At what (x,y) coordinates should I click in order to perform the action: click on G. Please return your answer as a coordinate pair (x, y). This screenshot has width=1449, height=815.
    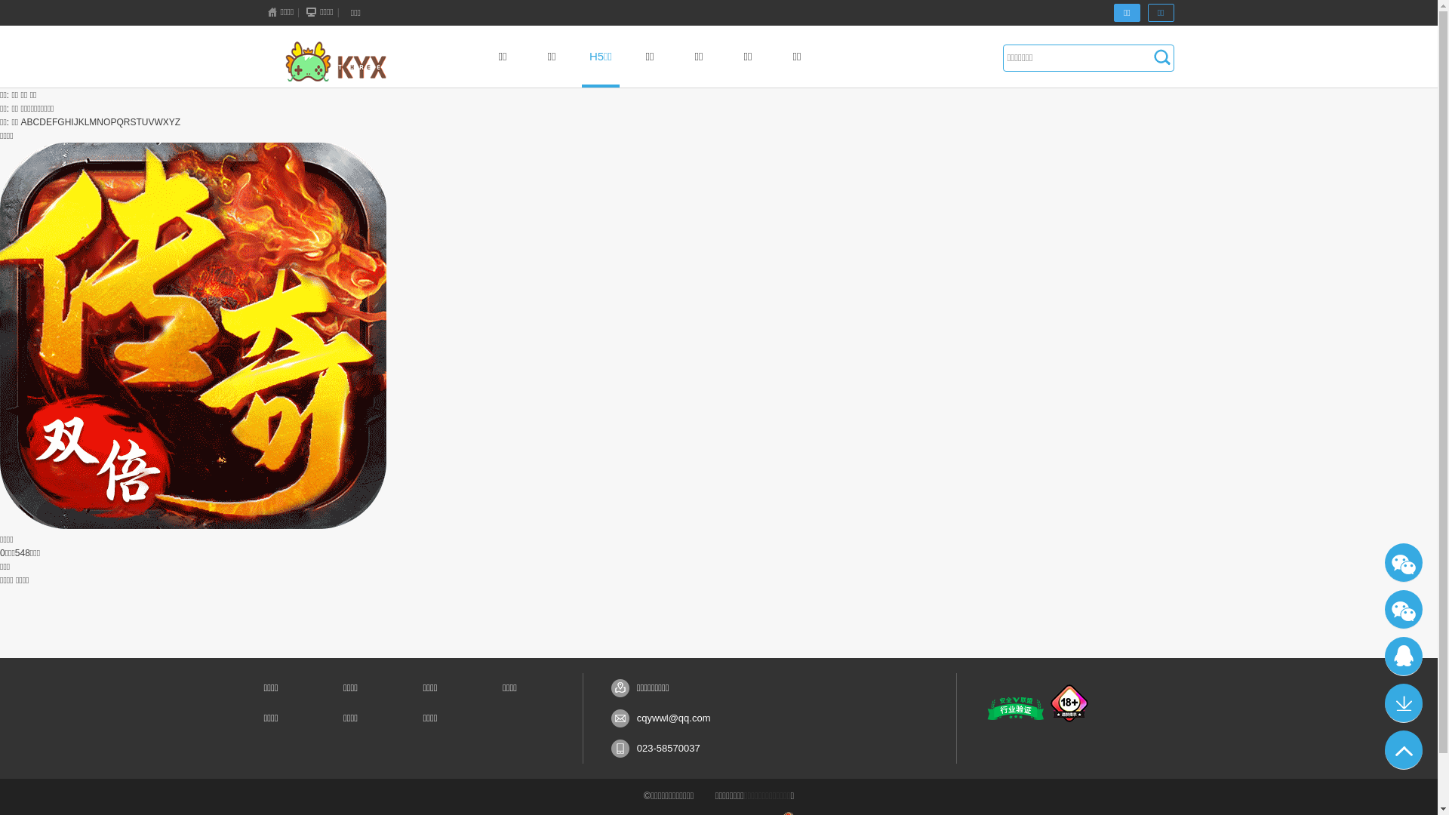
    Looking at the image, I should click on (60, 122).